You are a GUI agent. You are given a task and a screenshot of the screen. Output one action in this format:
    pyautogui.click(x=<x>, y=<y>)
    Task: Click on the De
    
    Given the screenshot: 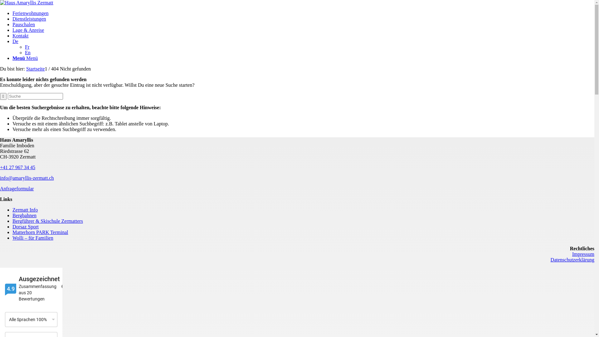 What is the action you would take?
    pyautogui.click(x=16, y=41)
    